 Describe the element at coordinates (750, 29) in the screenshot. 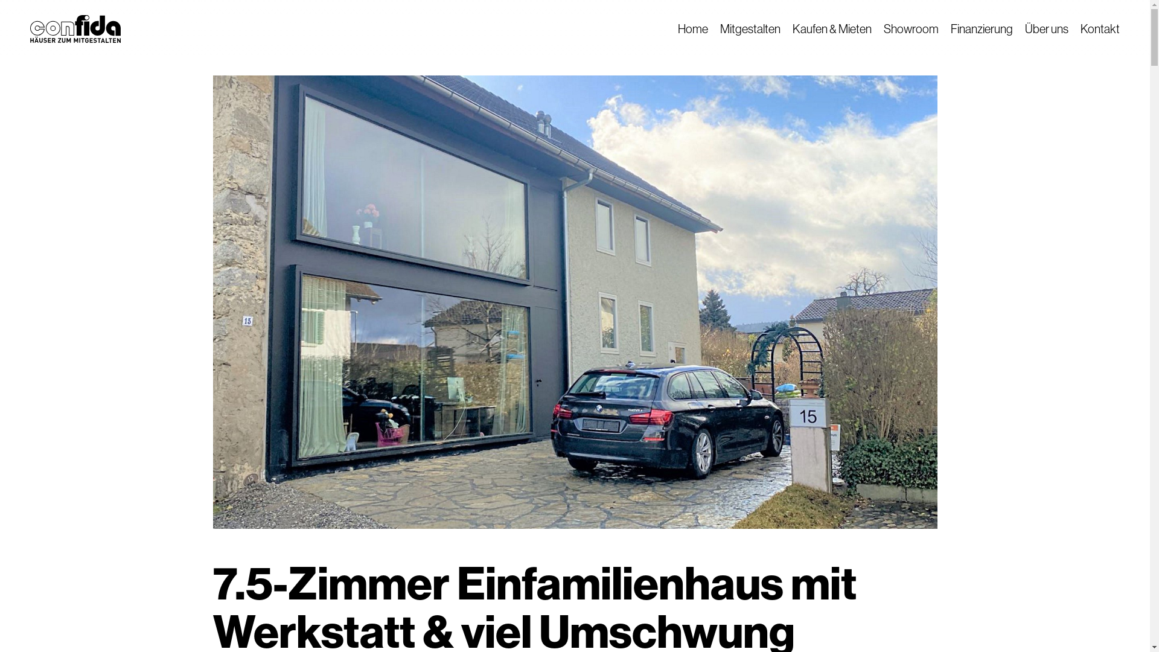

I see `Mitgestalten` at that location.